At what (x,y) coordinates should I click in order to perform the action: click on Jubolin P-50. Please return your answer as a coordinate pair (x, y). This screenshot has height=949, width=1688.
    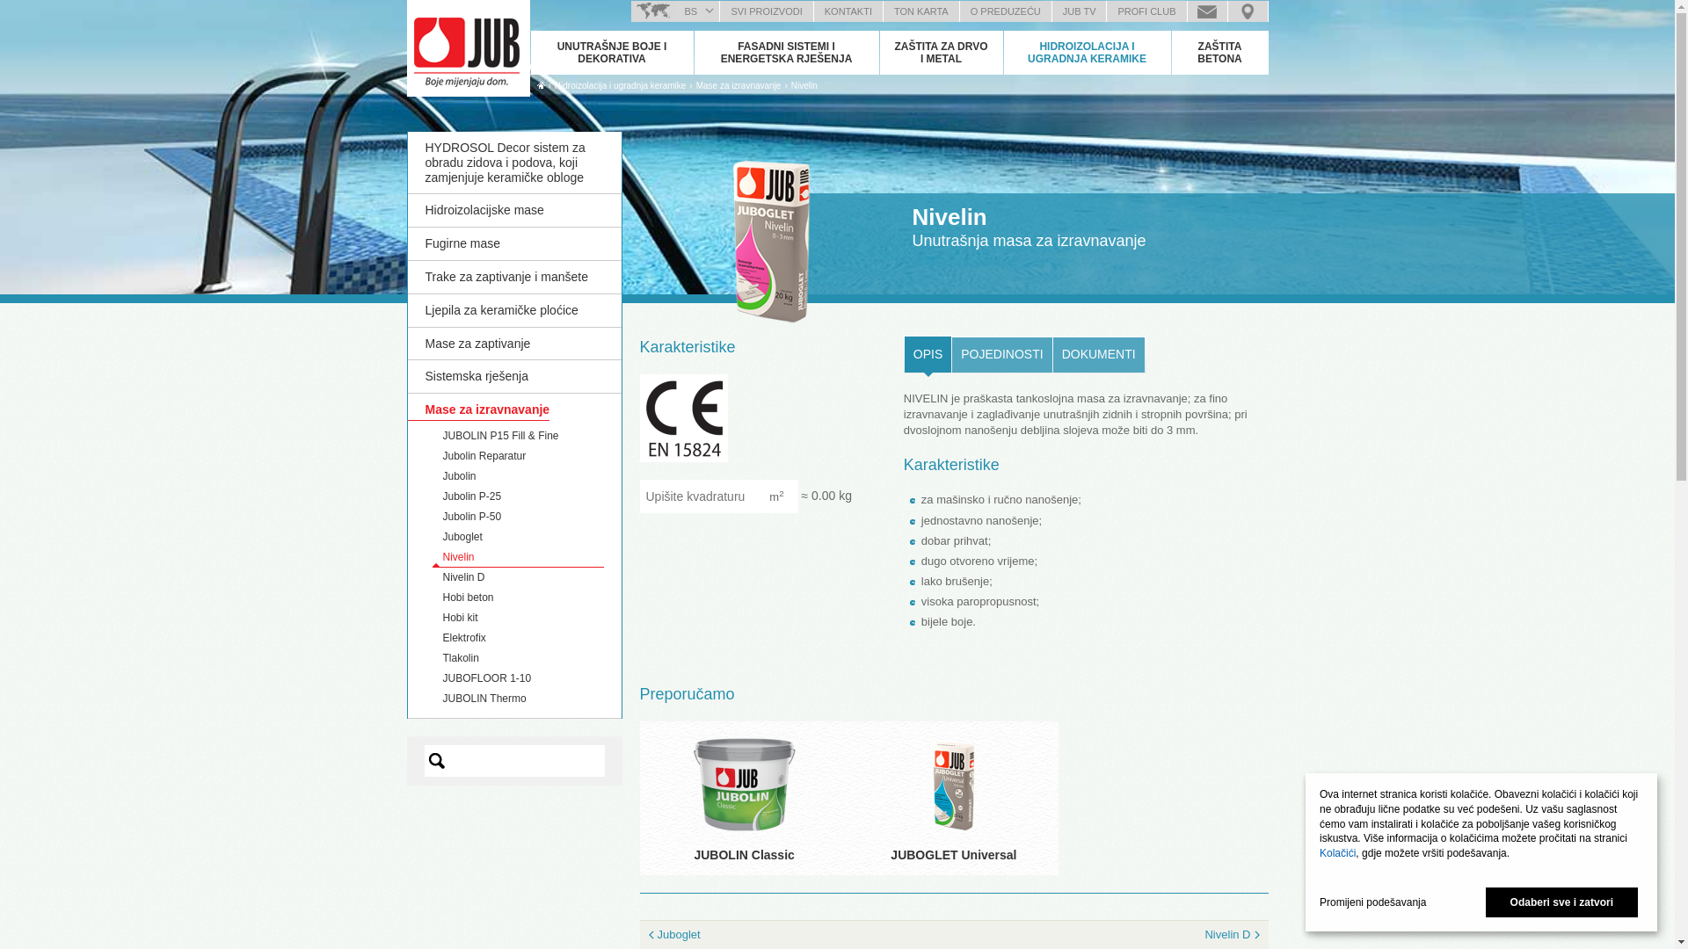
    Looking at the image, I should click on (473, 517).